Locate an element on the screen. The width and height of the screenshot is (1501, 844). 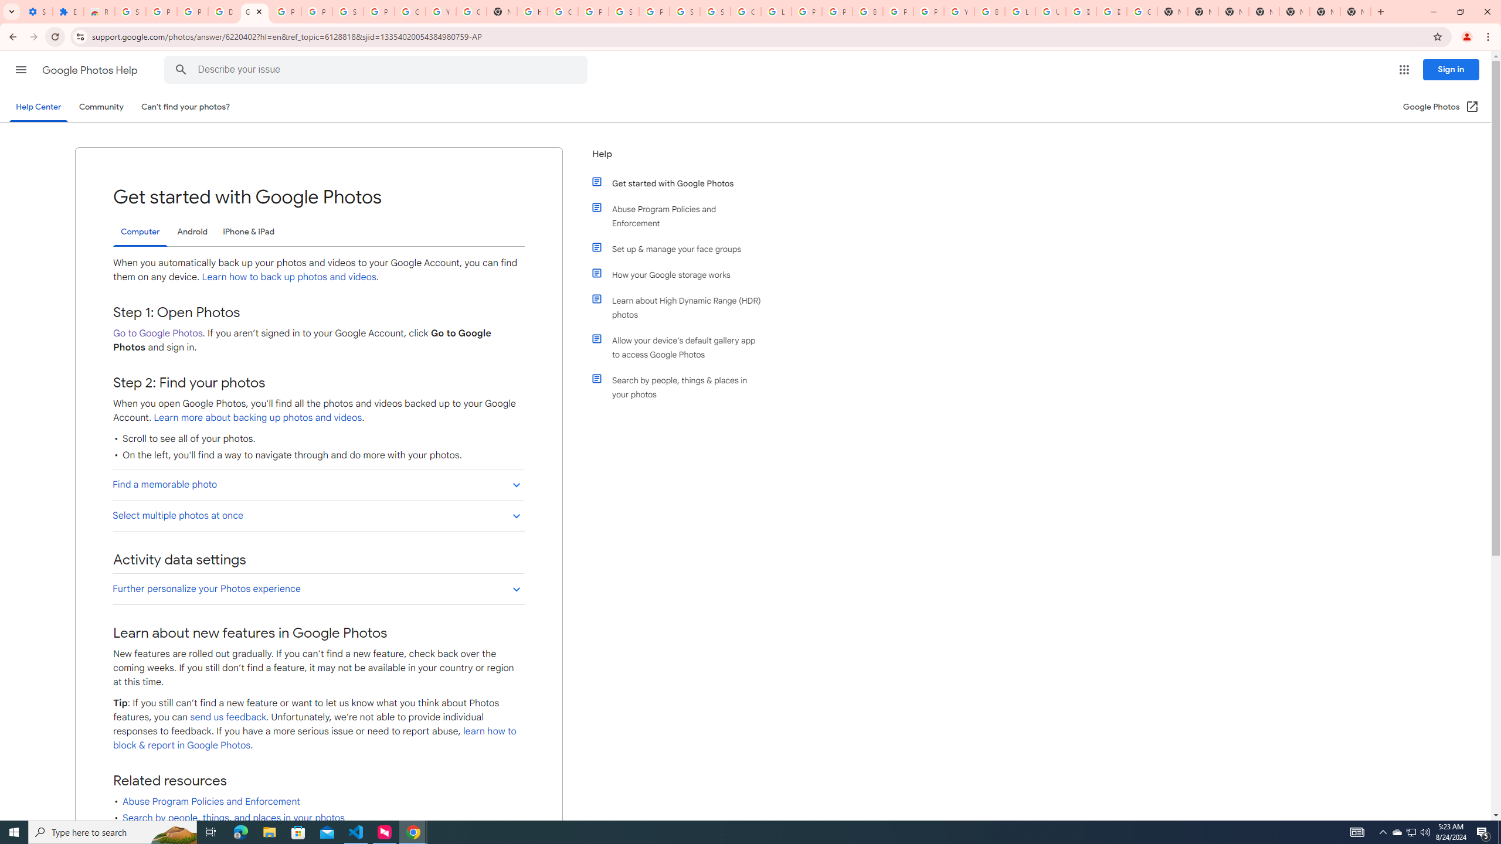
New Tab is located at coordinates (1355, 12).